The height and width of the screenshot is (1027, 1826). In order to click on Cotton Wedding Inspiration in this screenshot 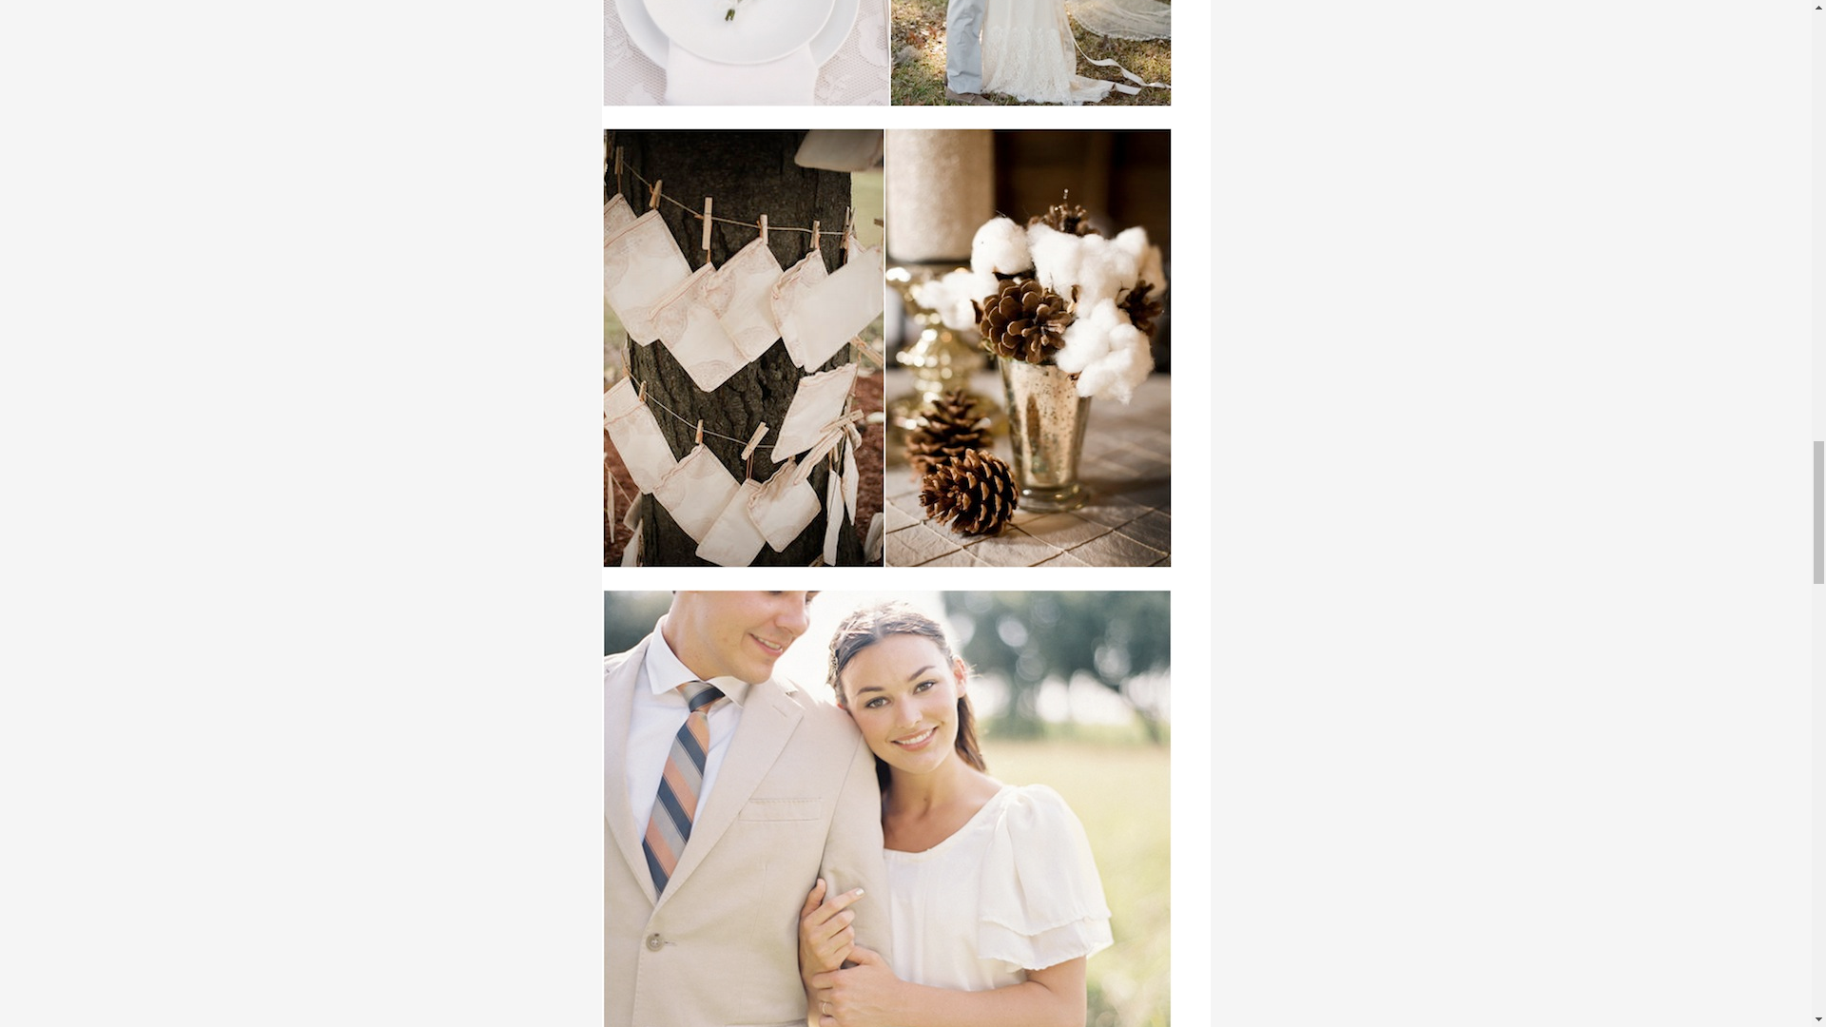, I will do `click(886, 53)`.